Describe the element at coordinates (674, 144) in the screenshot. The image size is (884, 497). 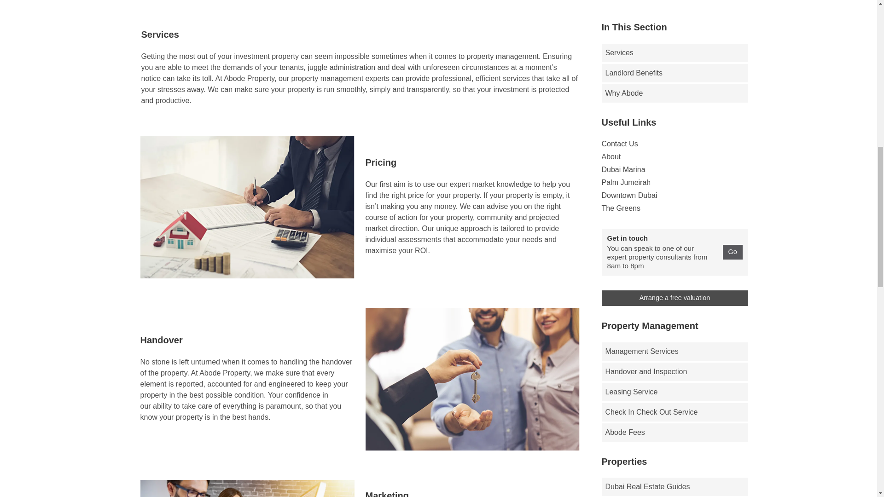
I see `Contact Us` at that location.